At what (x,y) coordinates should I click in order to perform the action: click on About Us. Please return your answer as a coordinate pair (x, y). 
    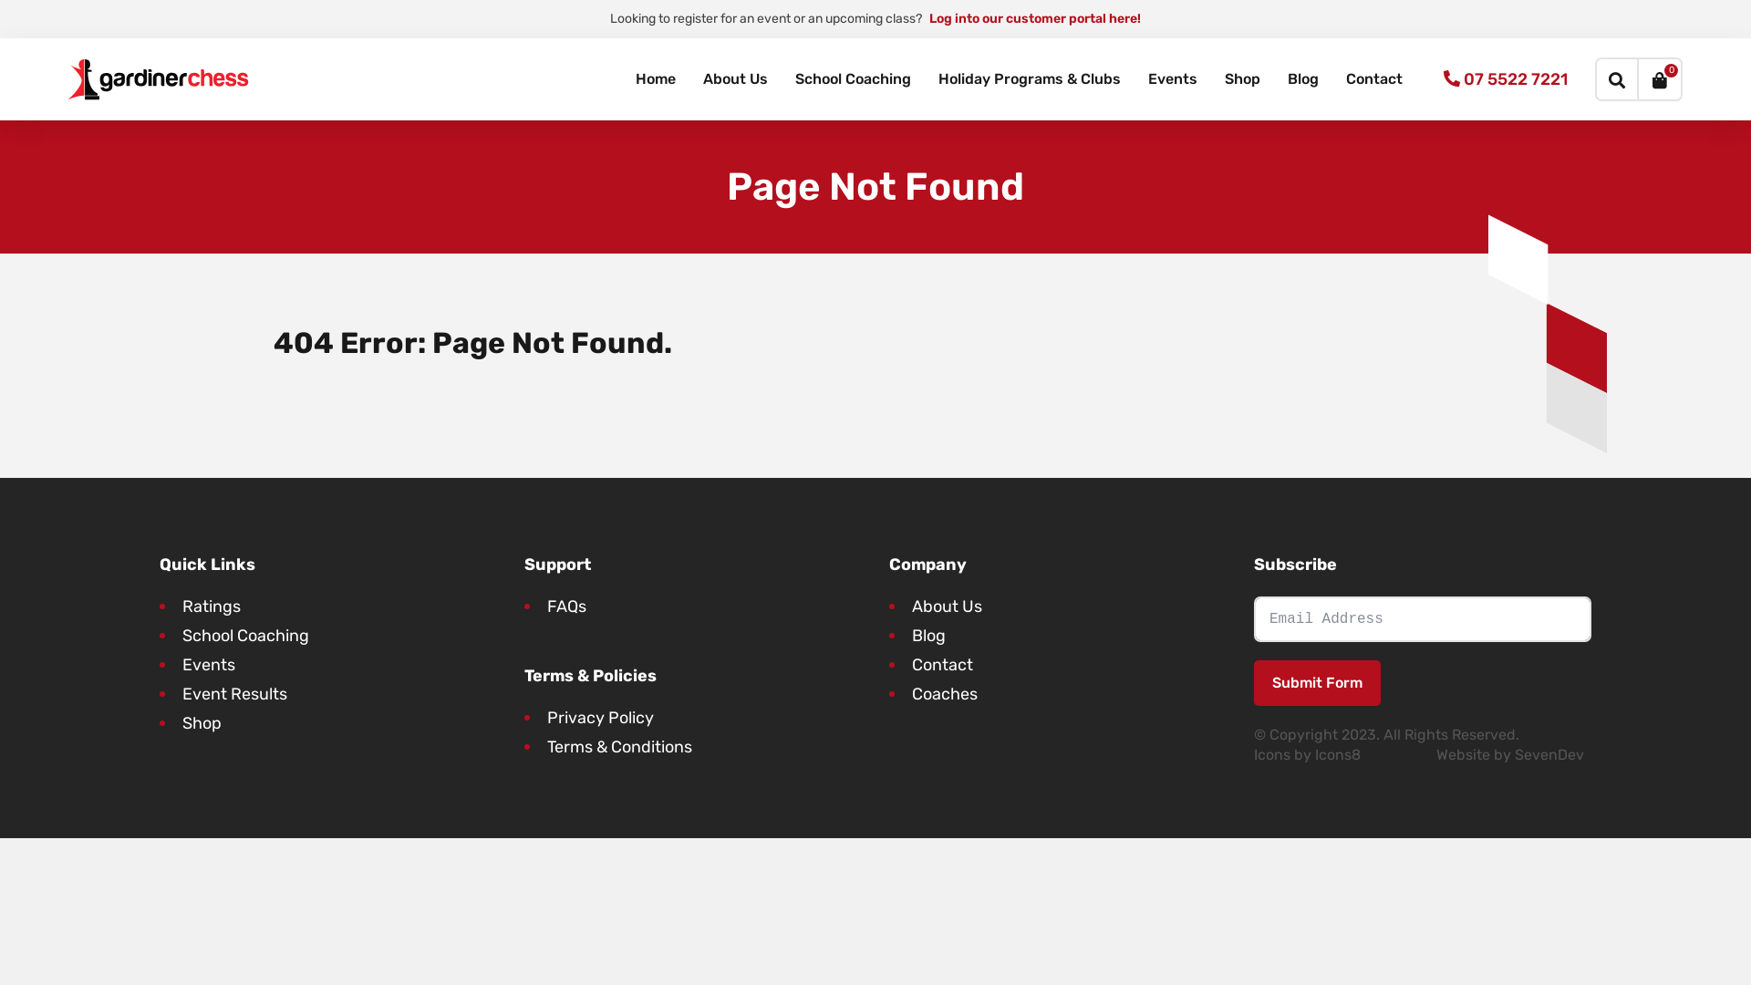
    Looking at the image, I should click on (947, 607).